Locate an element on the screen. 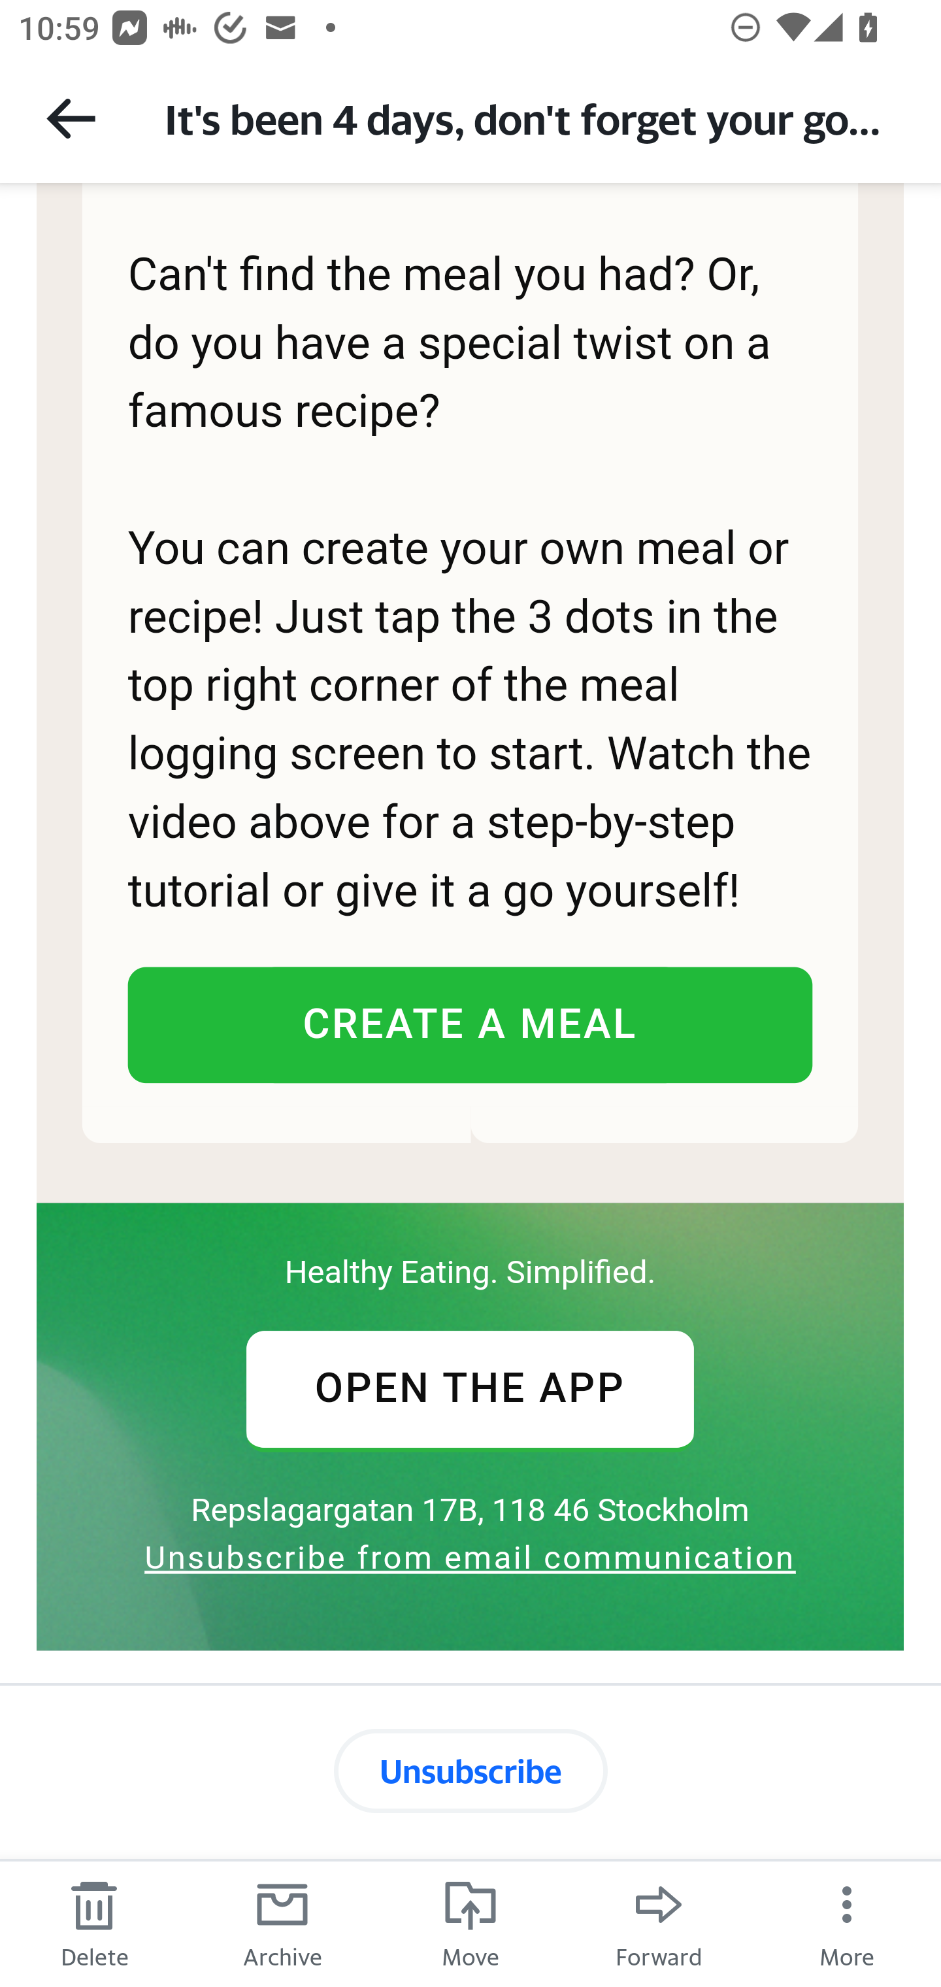  Unsubscribe is located at coordinates (470, 1770).